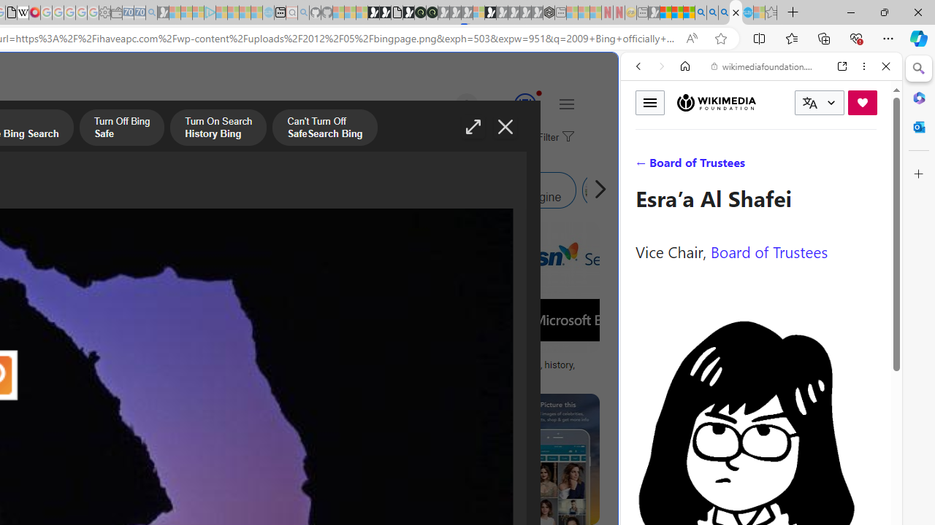 The height and width of the screenshot is (525, 935). Describe the element at coordinates (600, 190) in the screenshot. I see `Https Bing Search Q MSN` at that location.